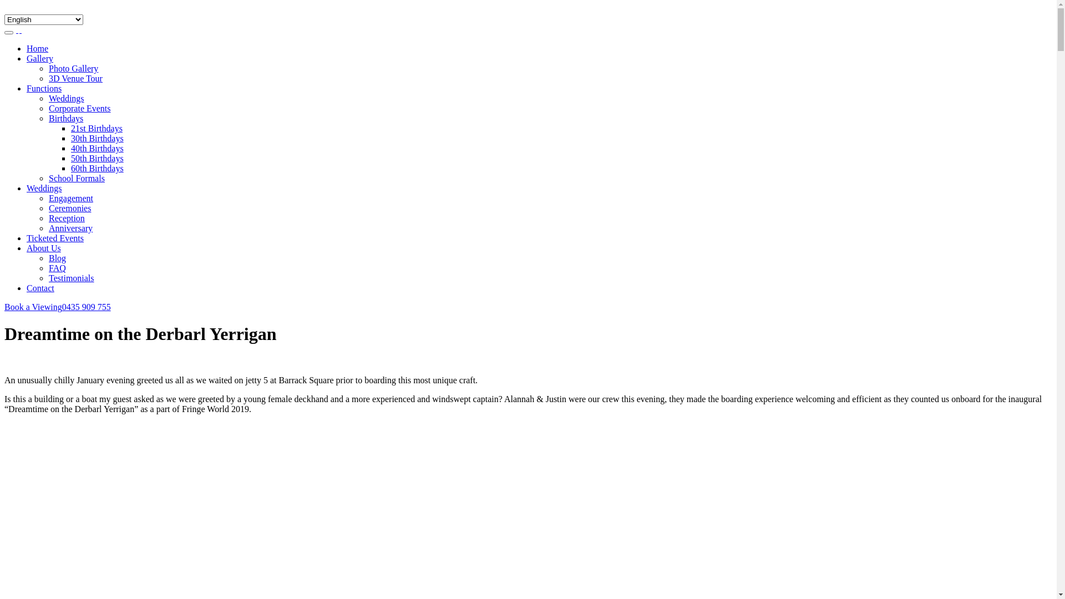 This screenshot has width=1065, height=599. I want to click on FAQ, so click(58, 268).